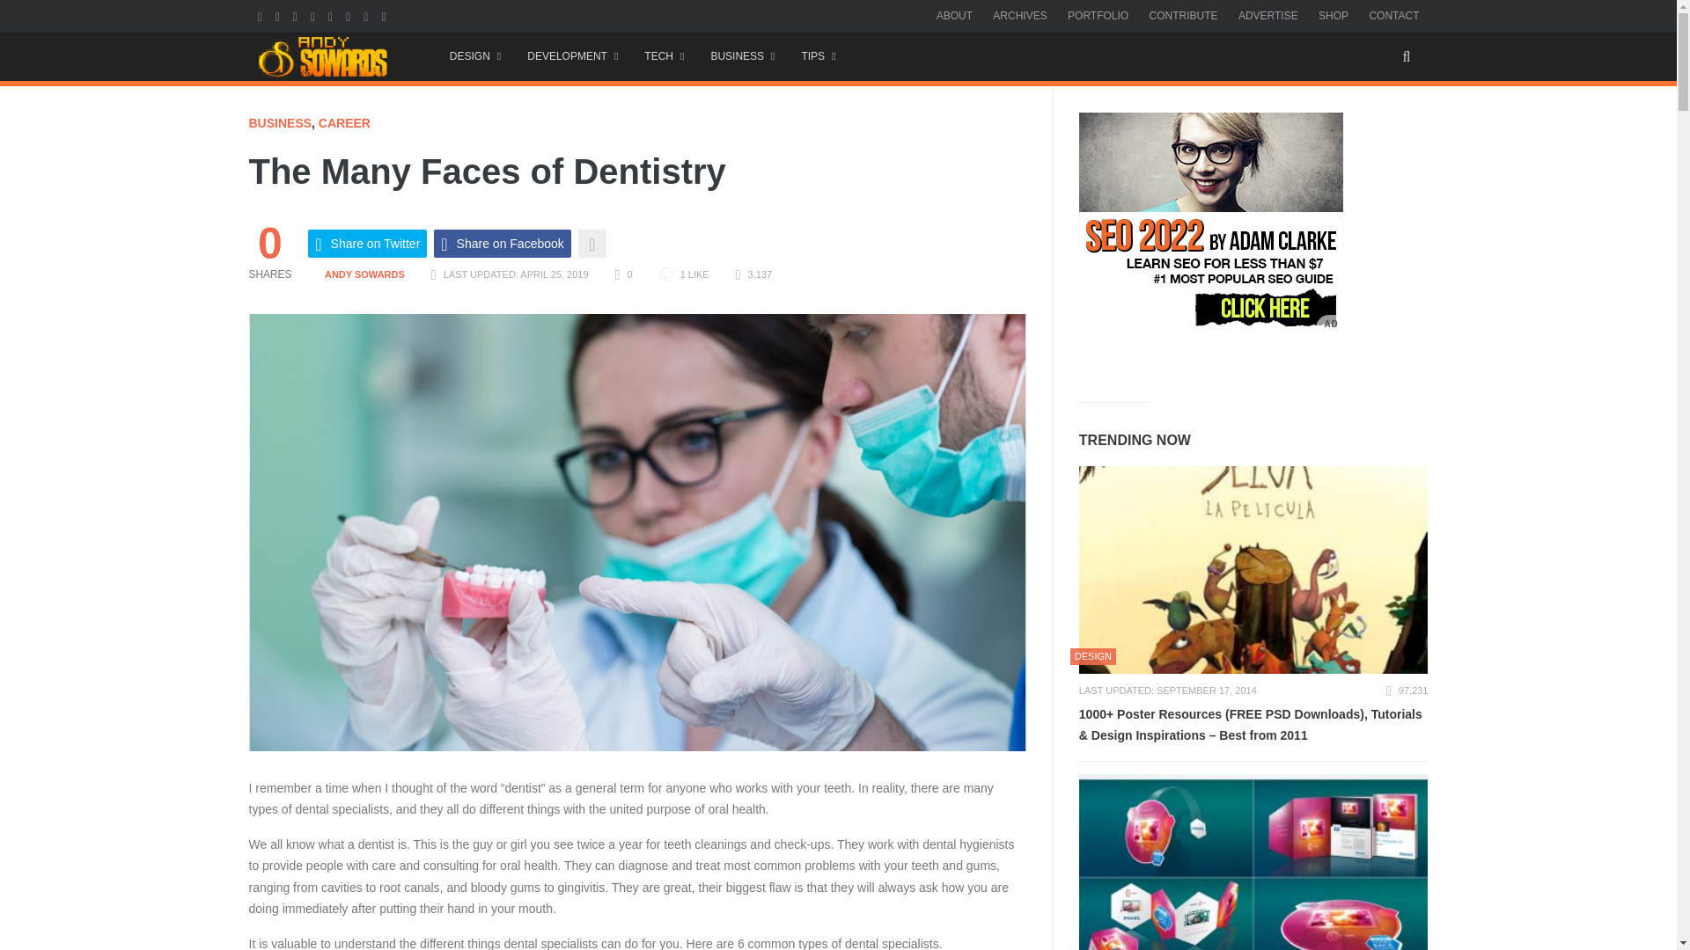 The height and width of the screenshot is (950, 1690). Describe the element at coordinates (741, 56) in the screenshot. I see `BUSINESS` at that location.